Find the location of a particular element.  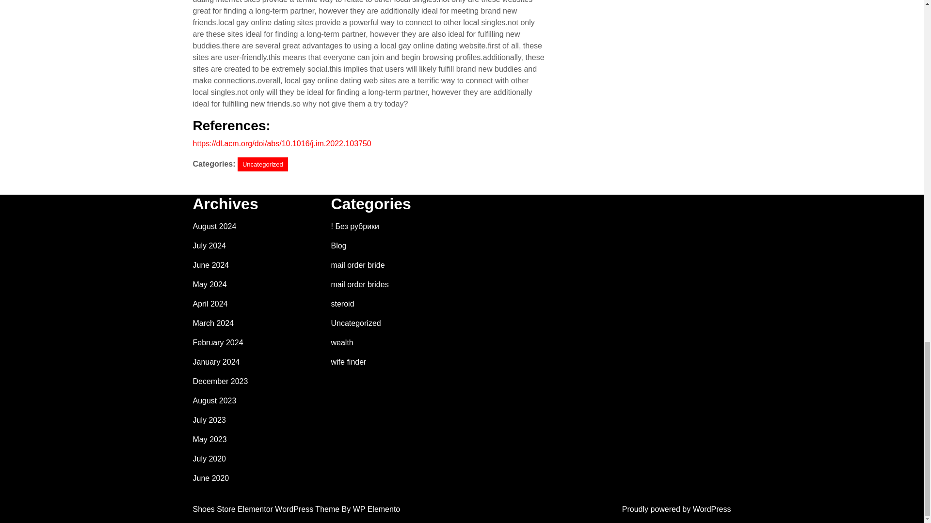

June 2020 is located at coordinates (210, 477).